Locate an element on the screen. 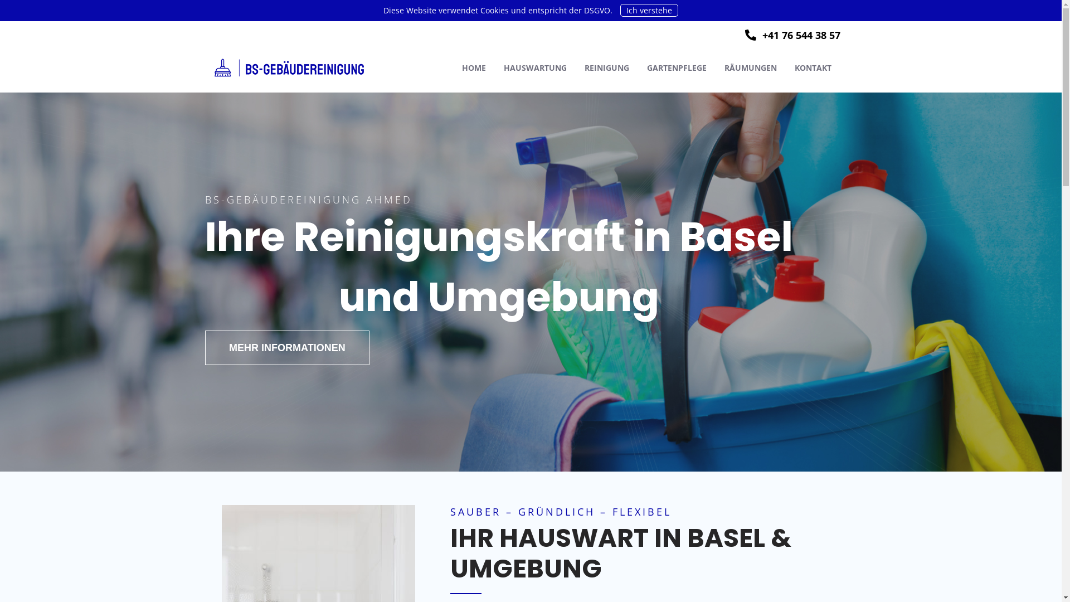  HOME is located at coordinates (474, 68).